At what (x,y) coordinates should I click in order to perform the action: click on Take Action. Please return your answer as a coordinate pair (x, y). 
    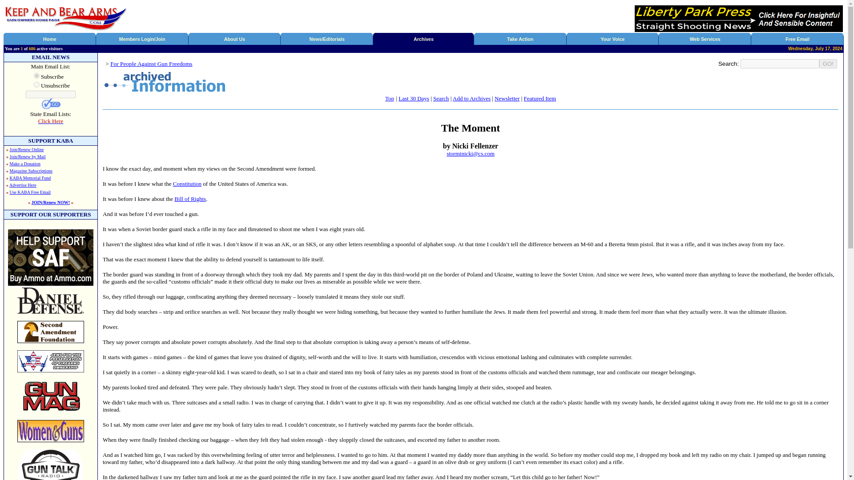
    Looking at the image, I should click on (520, 39).